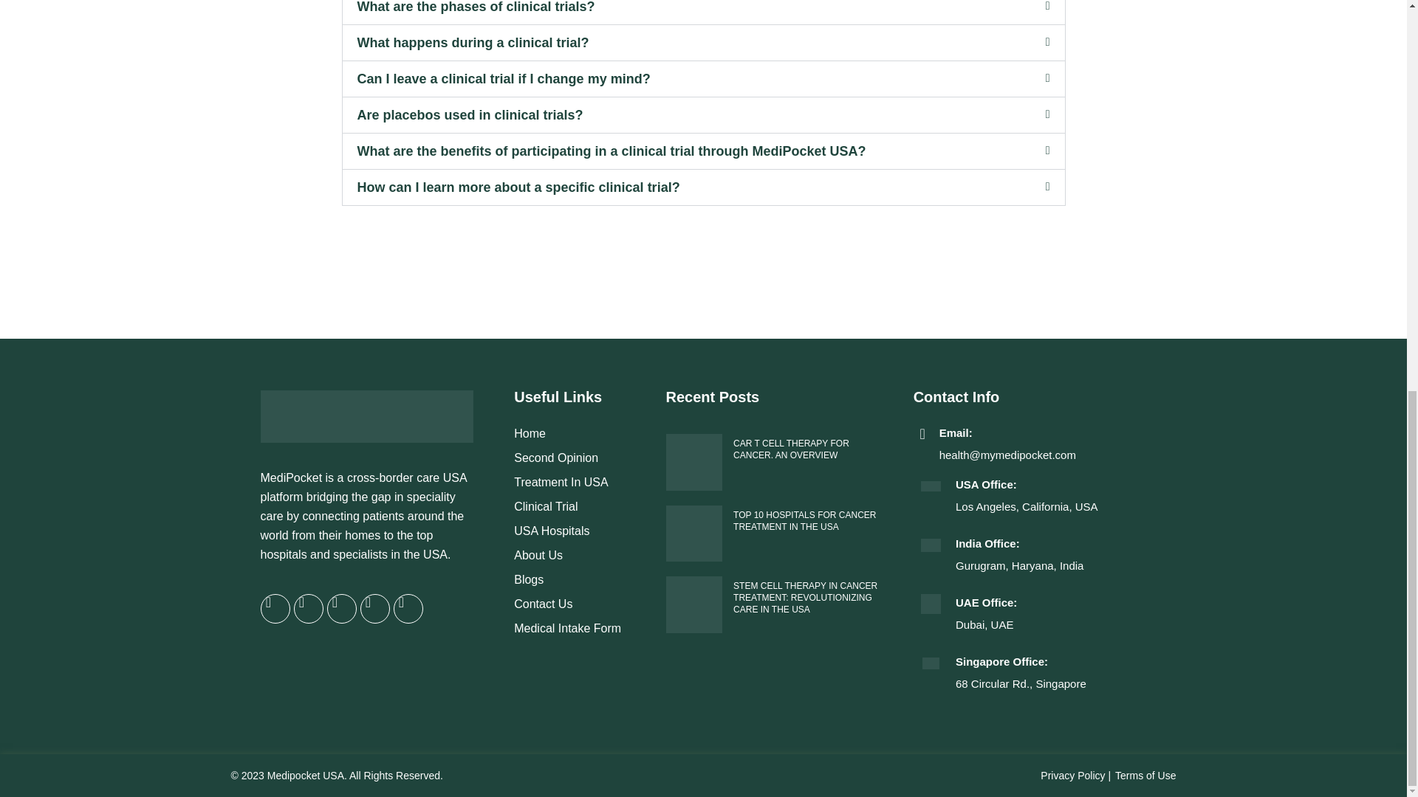  Describe the element at coordinates (582, 434) in the screenshot. I see `Home` at that location.